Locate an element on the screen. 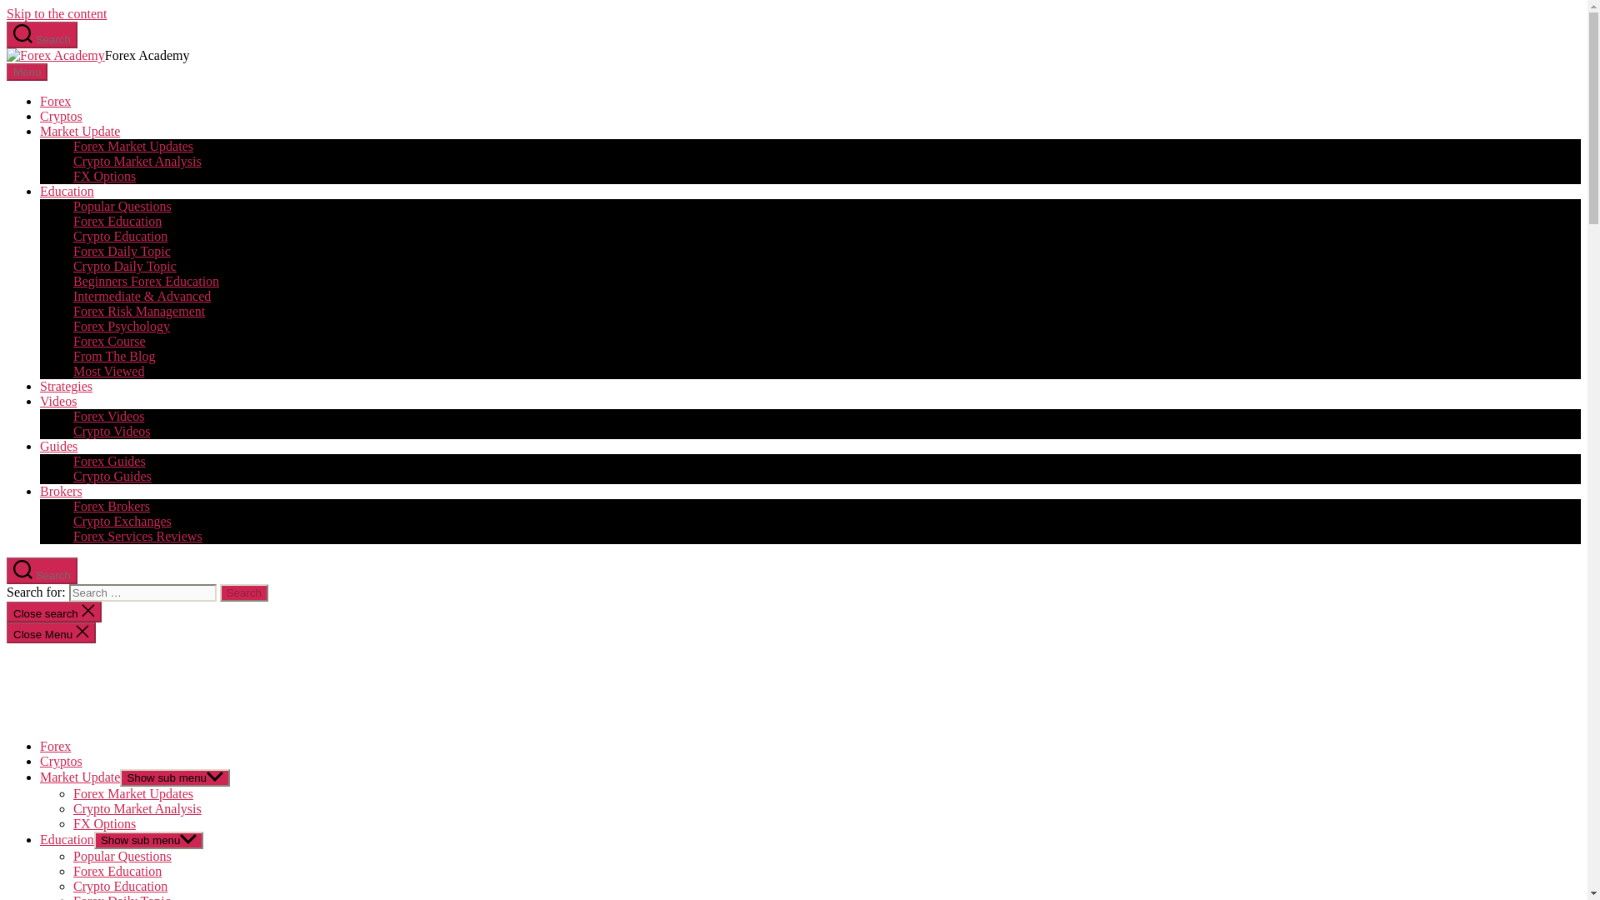 Image resolution: width=1600 pixels, height=900 pixels. Close Menu is located at coordinates (51, 633).